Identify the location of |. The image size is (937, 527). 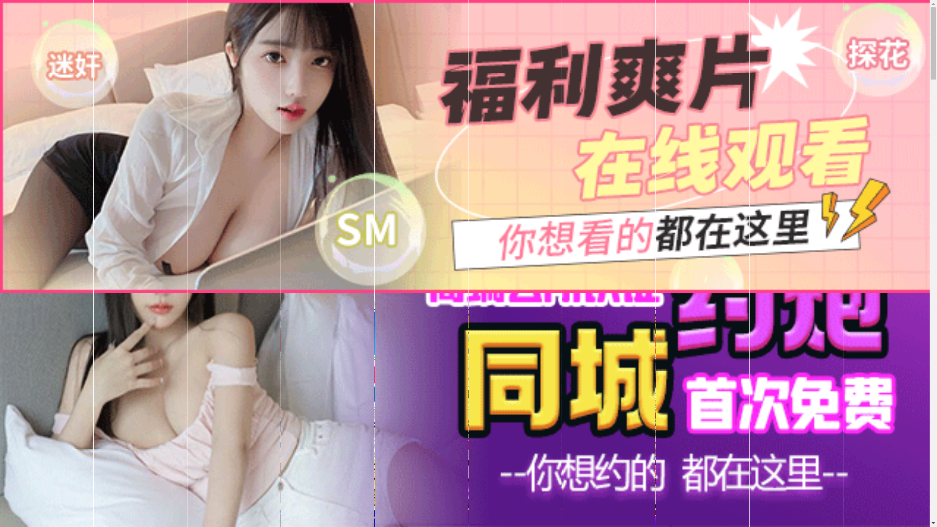
(747, 304).